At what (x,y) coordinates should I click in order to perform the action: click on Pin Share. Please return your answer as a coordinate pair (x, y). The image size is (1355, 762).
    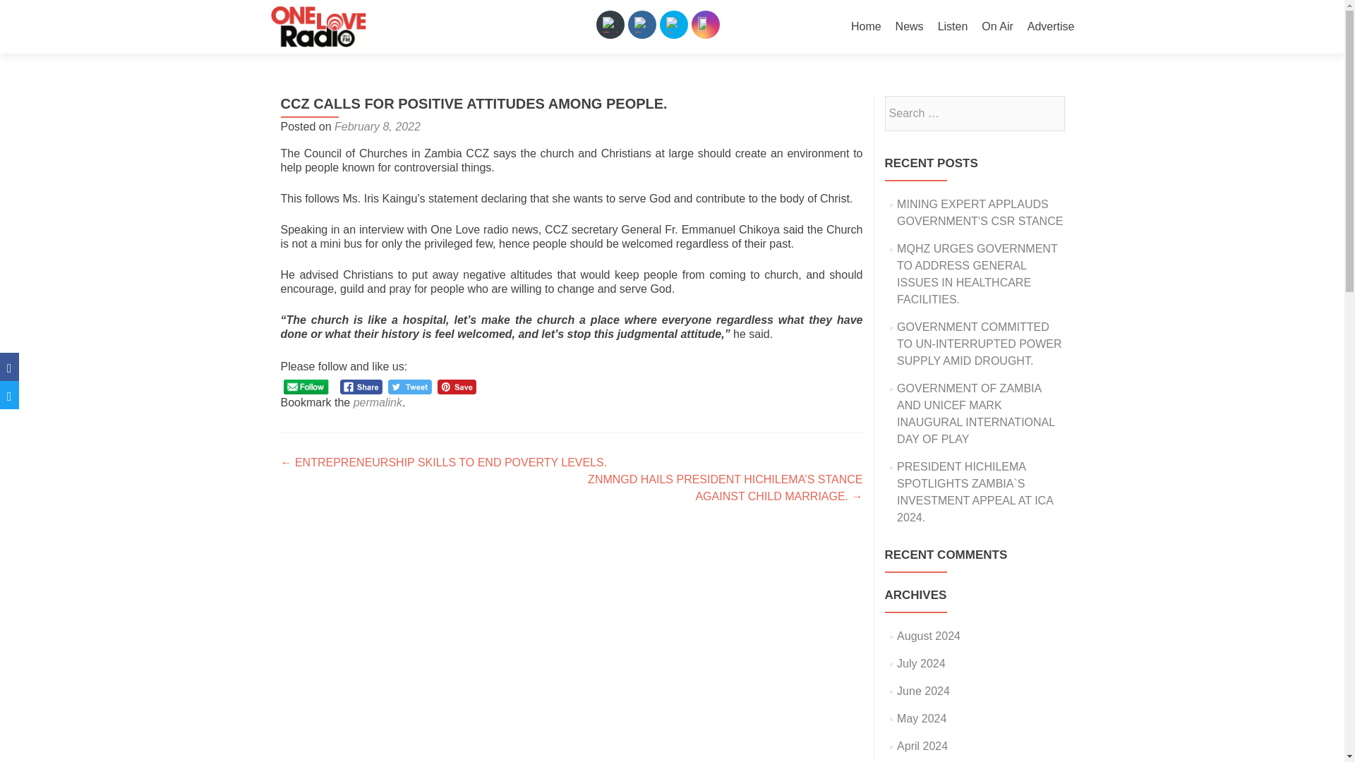
    Looking at the image, I should click on (457, 387).